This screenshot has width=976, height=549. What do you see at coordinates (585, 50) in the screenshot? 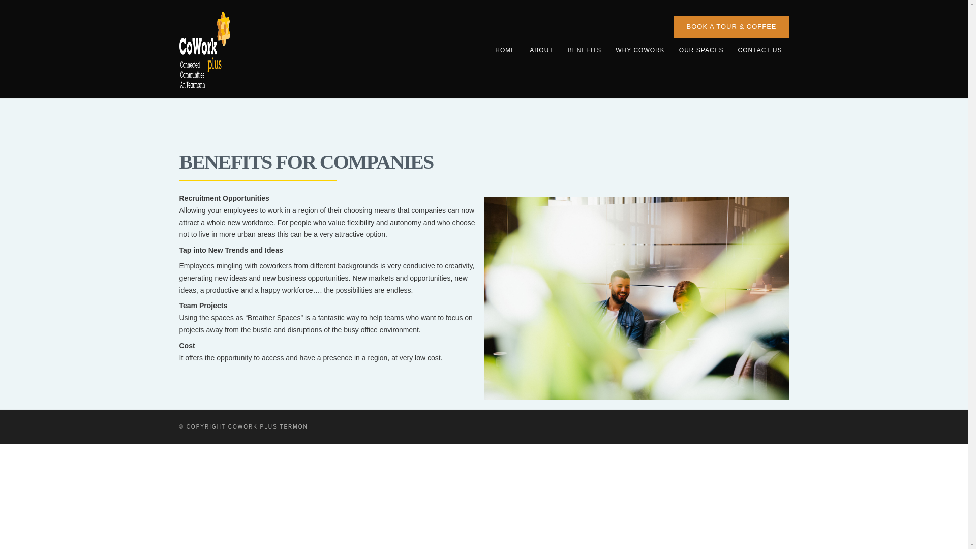
I see `BENEFITS` at bounding box center [585, 50].